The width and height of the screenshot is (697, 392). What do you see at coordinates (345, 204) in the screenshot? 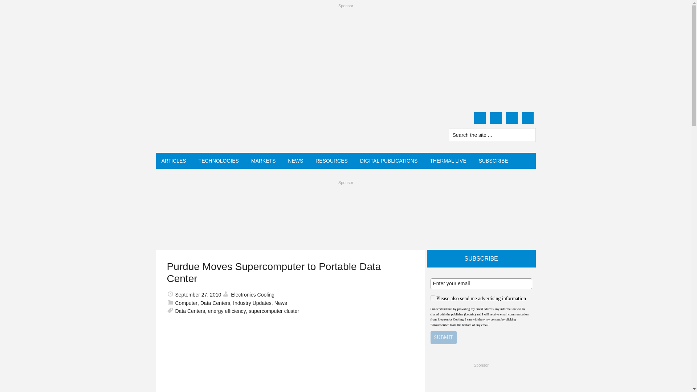
I see `3rd party ad content` at bounding box center [345, 204].